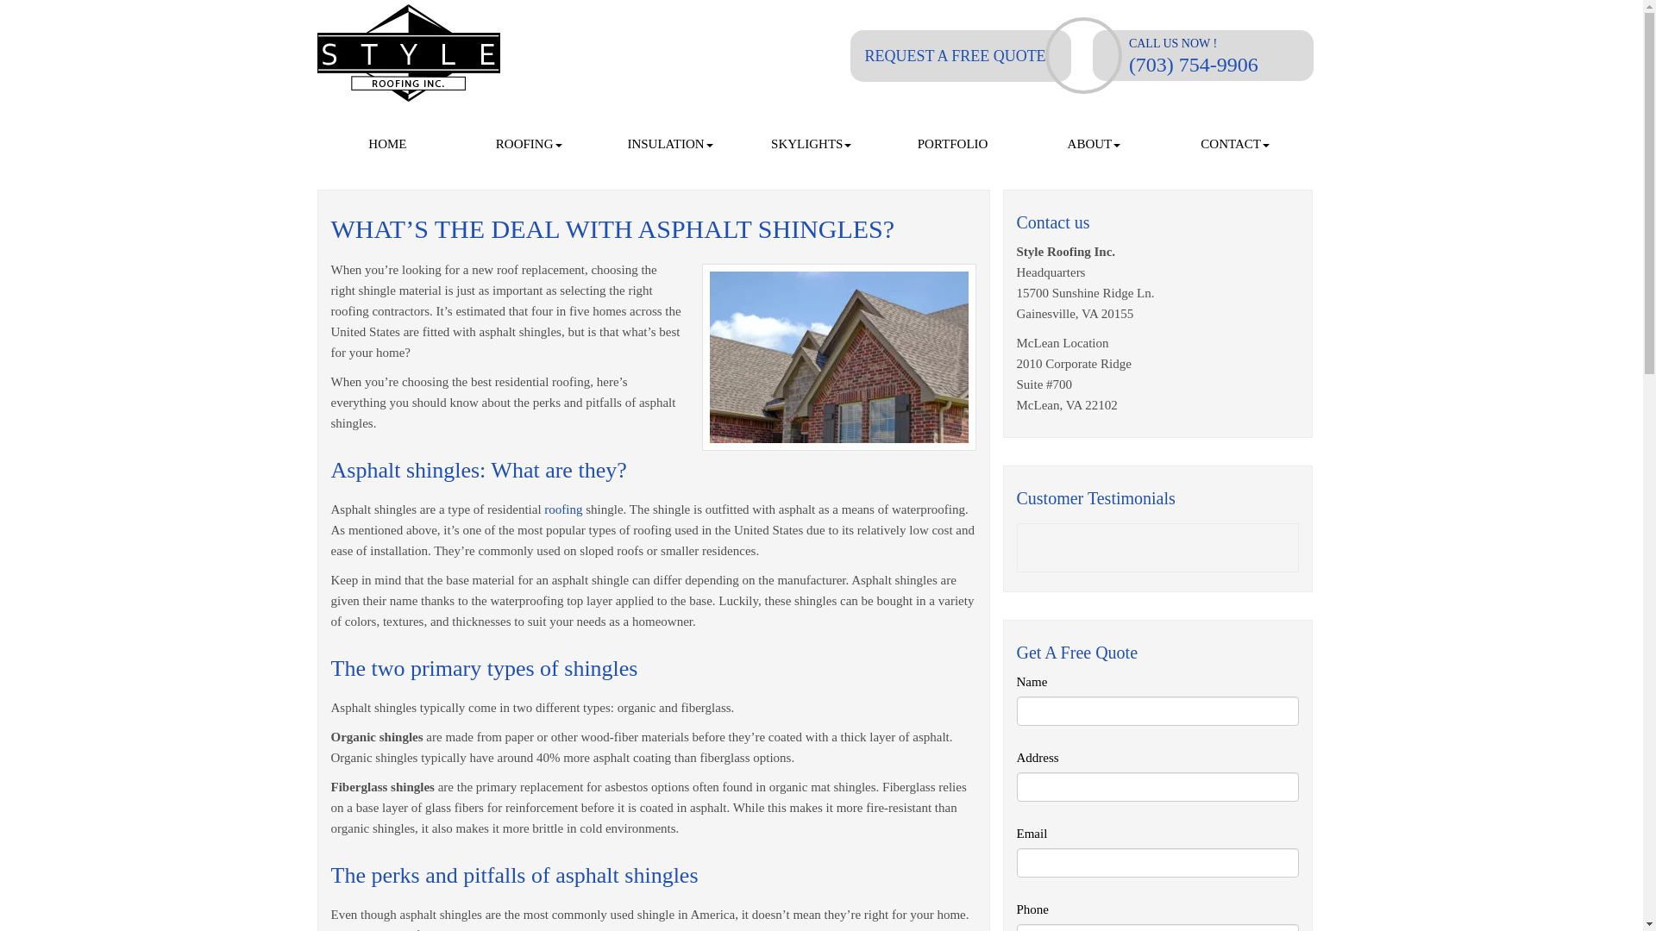  Describe the element at coordinates (954, 55) in the screenshot. I see `REQUEST A FREE QUOTE` at that location.